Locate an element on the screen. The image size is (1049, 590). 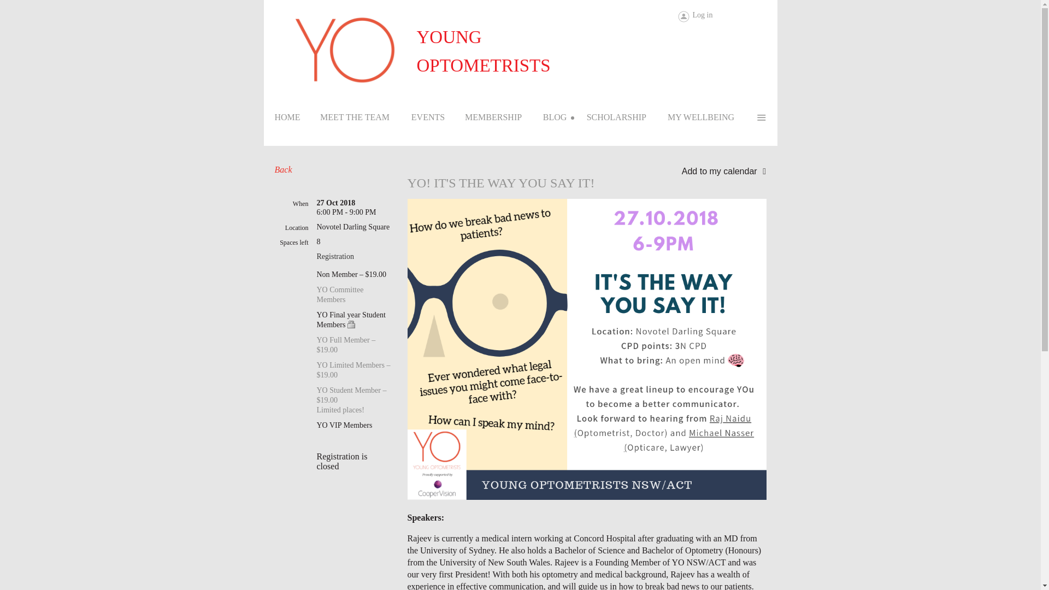
MEET THE TEAM is located at coordinates (364, 120).